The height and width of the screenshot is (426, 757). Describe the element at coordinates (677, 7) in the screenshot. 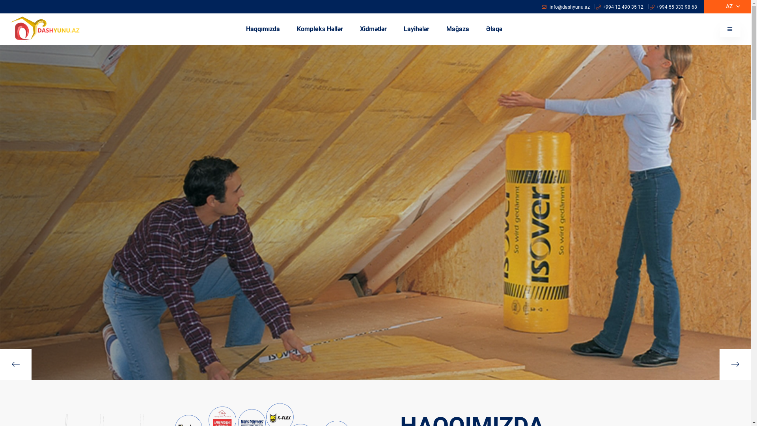

I see `+994 55 333 98 68     ` at that location.